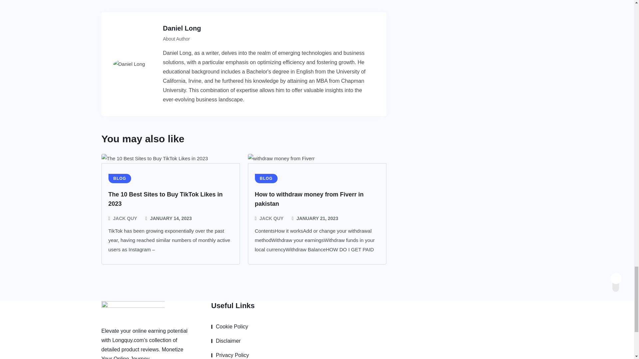 The height and width of the screenshot is (359, 639). I want to click on Posts by Jack Quy, so click(272, 218).